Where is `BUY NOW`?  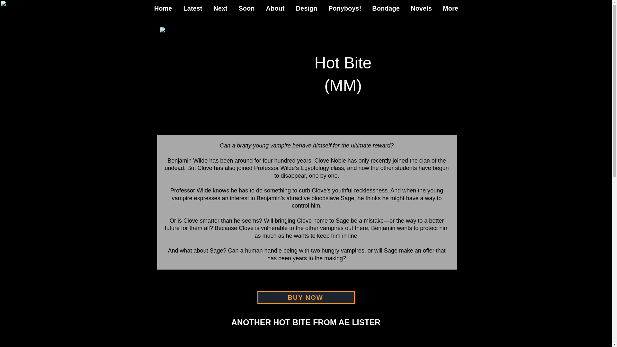
BUY NOW is located at coordinates (306, 298).